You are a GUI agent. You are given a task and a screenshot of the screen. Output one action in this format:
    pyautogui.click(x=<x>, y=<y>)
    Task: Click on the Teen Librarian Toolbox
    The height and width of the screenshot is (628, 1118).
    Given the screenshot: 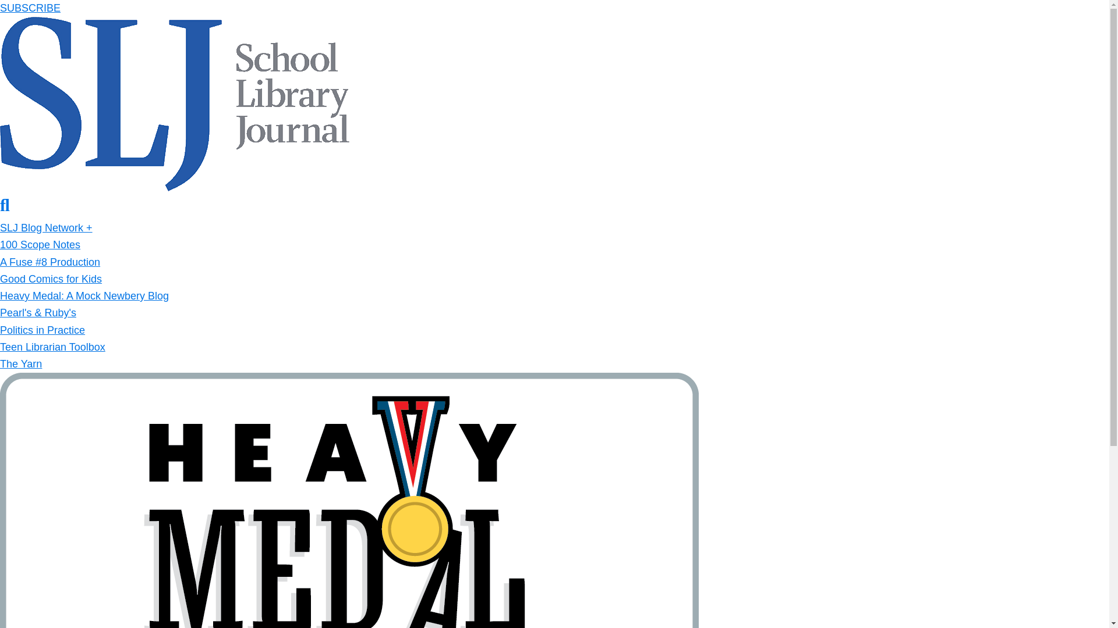 What is the action you would take?
    pyautogui.click(x=52, y=347)
    